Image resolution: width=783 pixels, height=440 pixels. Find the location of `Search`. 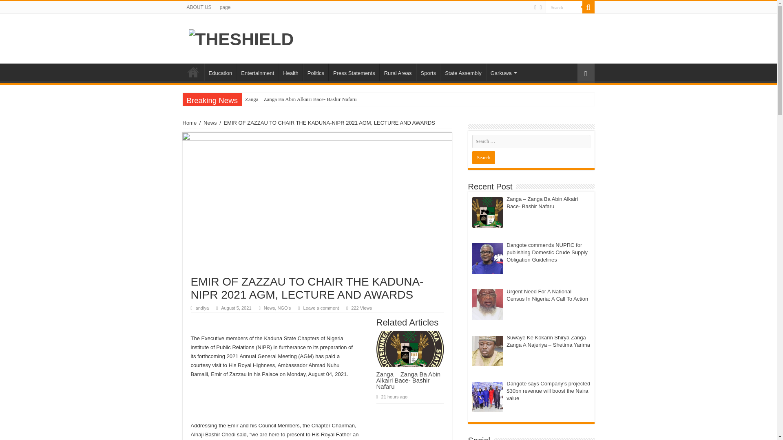

Search is located at coordinates (564, 7).